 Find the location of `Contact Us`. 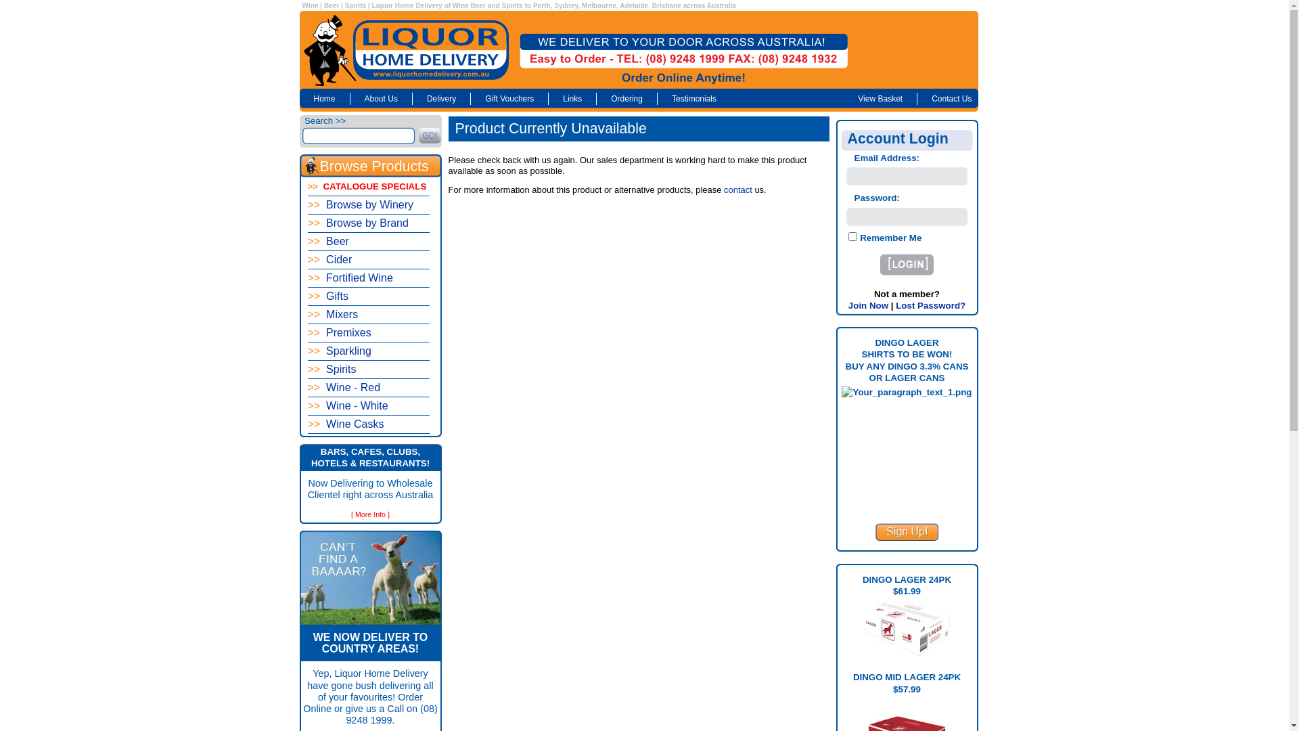

Contact Us is located at coordinates (951, 99).